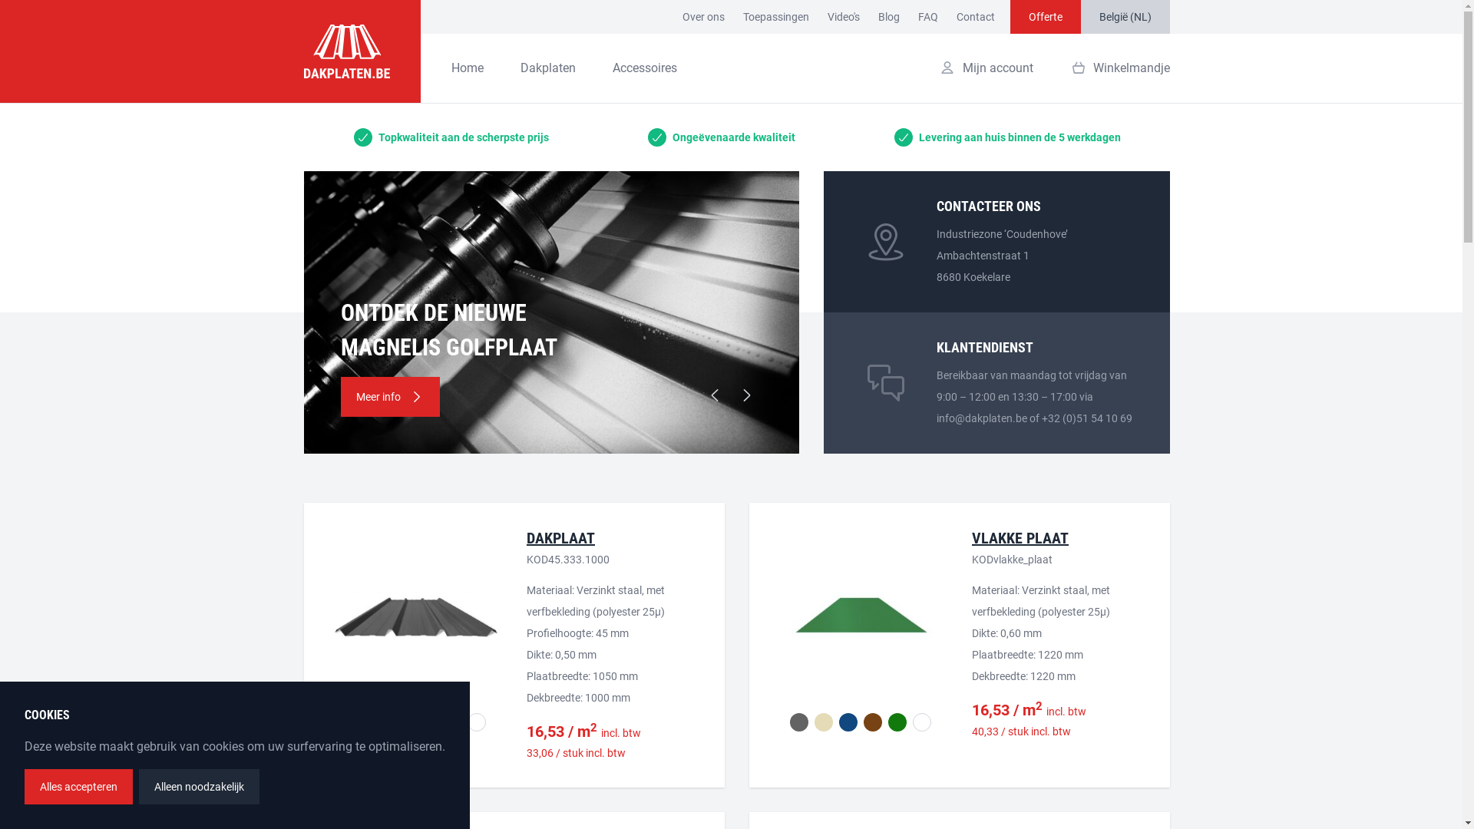 The width and height of the screenshot is (1474, 829). I want to click on VLAKKE PLAAT, so click(1020, 538).